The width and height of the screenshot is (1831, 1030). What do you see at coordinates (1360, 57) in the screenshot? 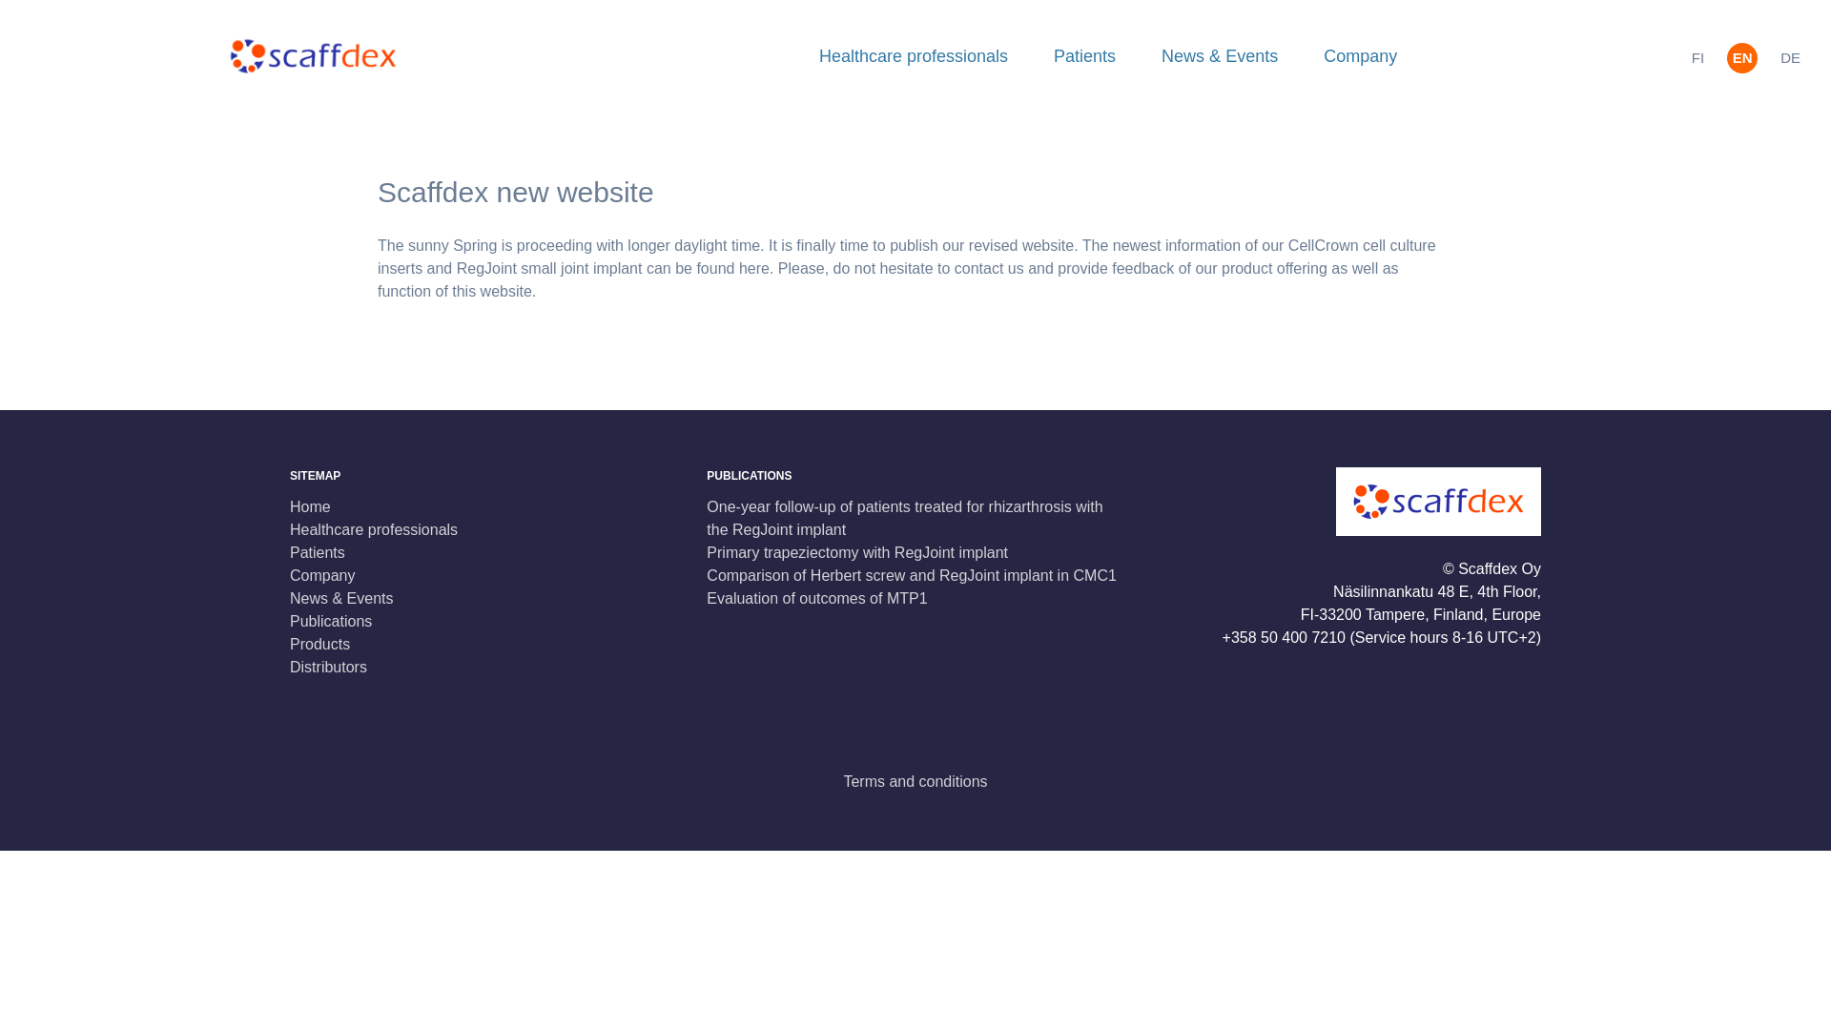
I see `Company` at bounding box center [1360, 57].